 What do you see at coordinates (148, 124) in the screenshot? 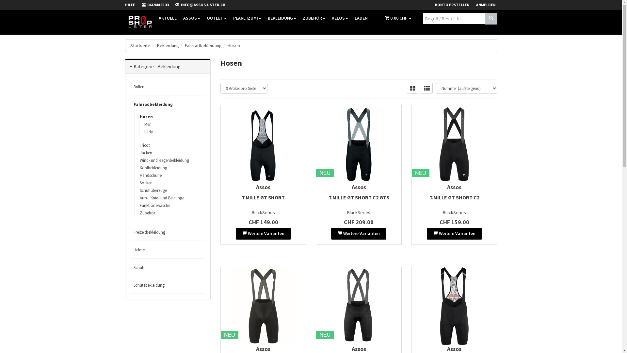
I see `Men` at bounding box center [148, 124].